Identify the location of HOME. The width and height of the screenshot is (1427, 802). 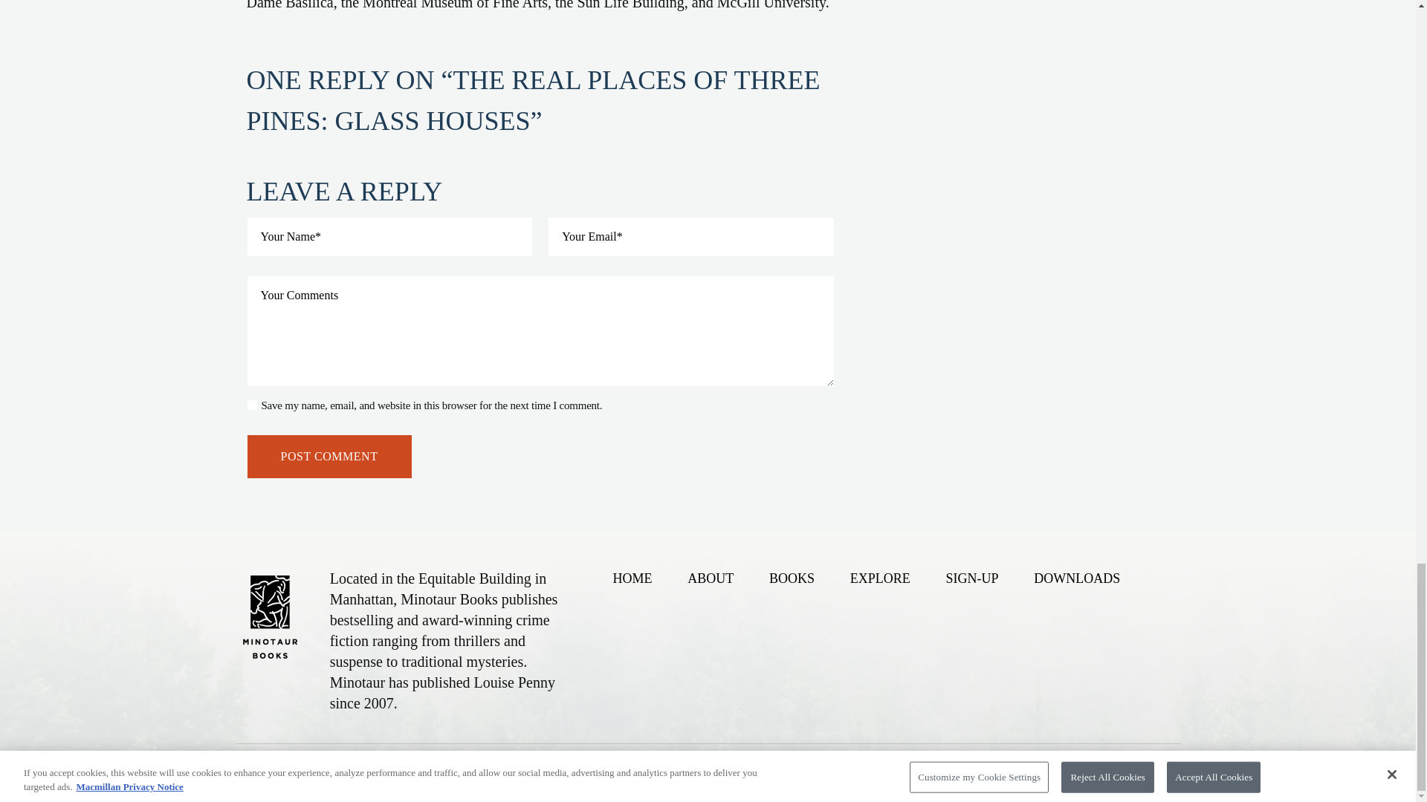
(632, 578).